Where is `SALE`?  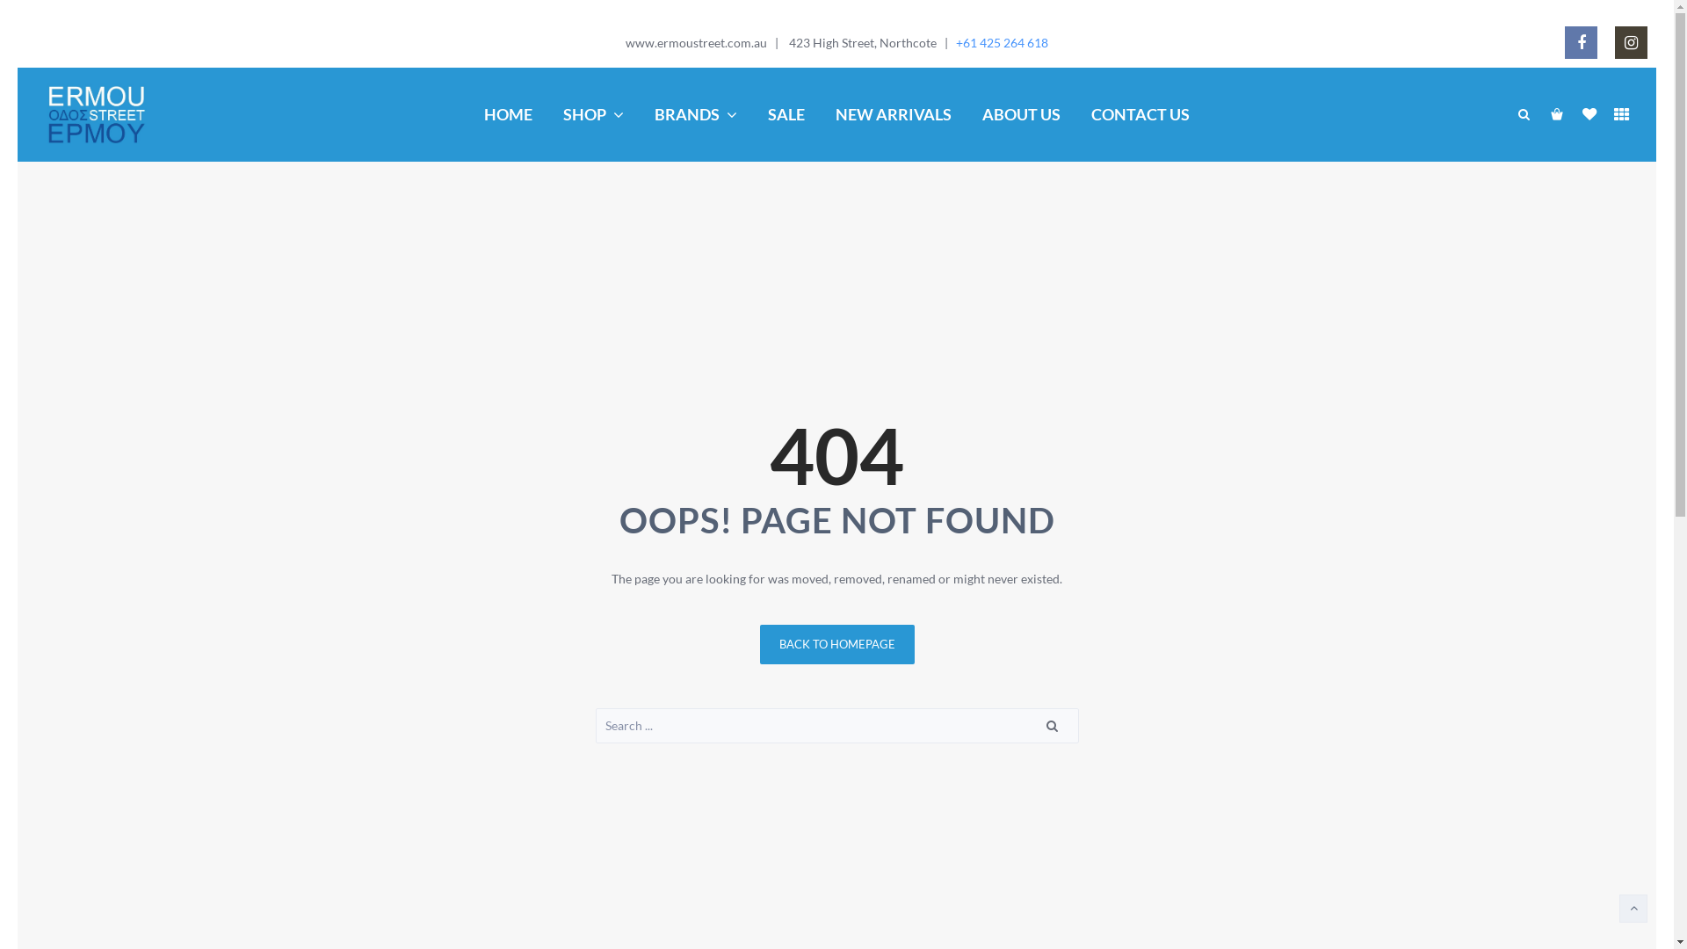
SALE is located at coordinates (786, 114).